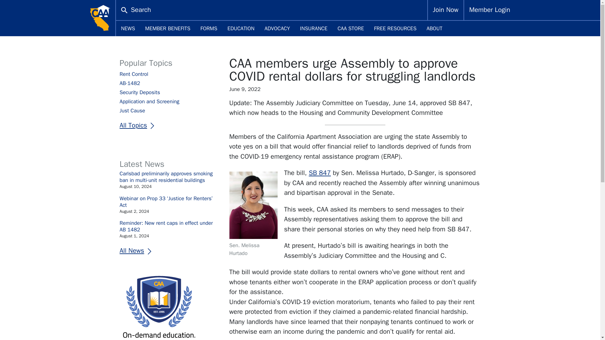 The width and height of the screenshot is (605, 340). I want to click on MEMBER BENEFITS, so click(168, 28).